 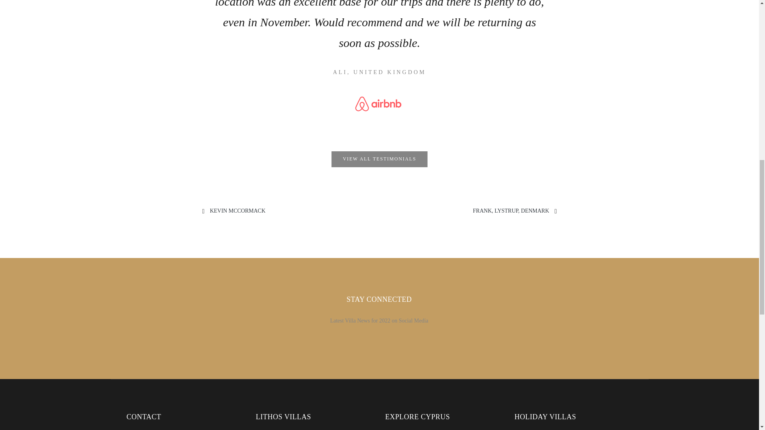 What do you see at coordinates (237, 210) in the screenshot?
I see `KEVIN MCCORMACK` at bounding box center [237, 210].